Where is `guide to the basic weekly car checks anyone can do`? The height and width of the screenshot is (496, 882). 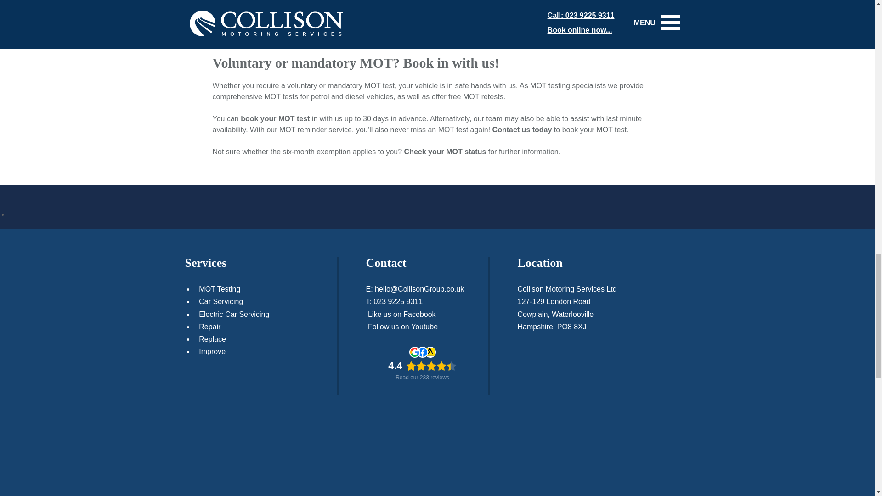 guide to the basic weekly car checks anyone can do is located at coordinates (373, 38).